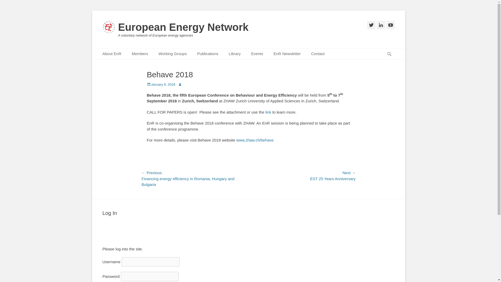 This screenshot has width=501, height=282. What do you see at coordinates (112, 54) in the screenshot?
I see `About EnR` at bounding box center [112, 54].